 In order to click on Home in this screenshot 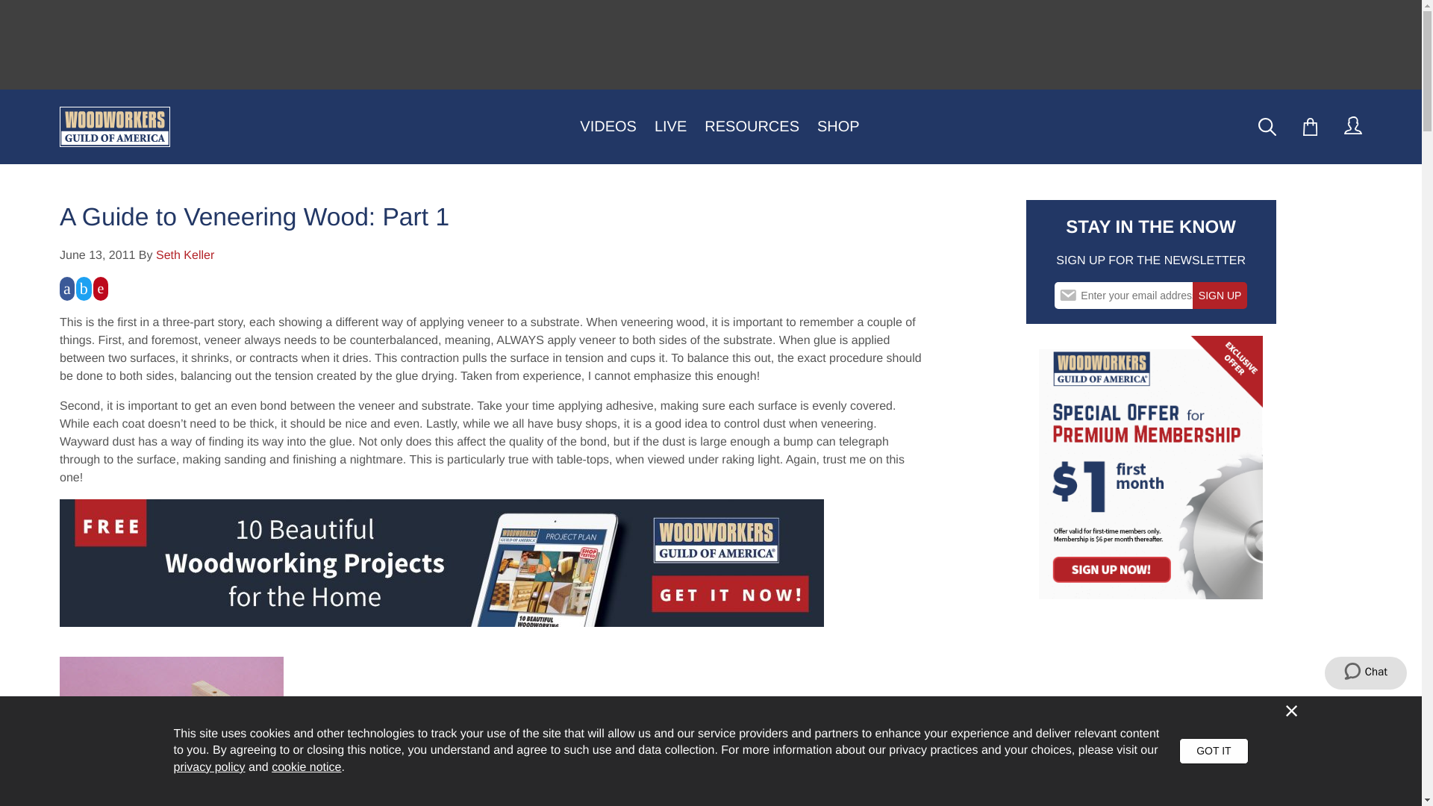, I will do `click(115, 126)`.